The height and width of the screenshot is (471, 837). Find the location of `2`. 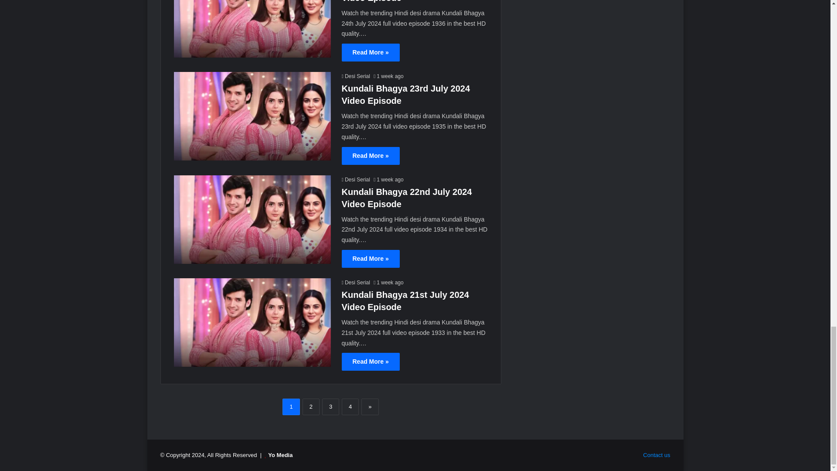

2 is located at coordinates (311, 406).